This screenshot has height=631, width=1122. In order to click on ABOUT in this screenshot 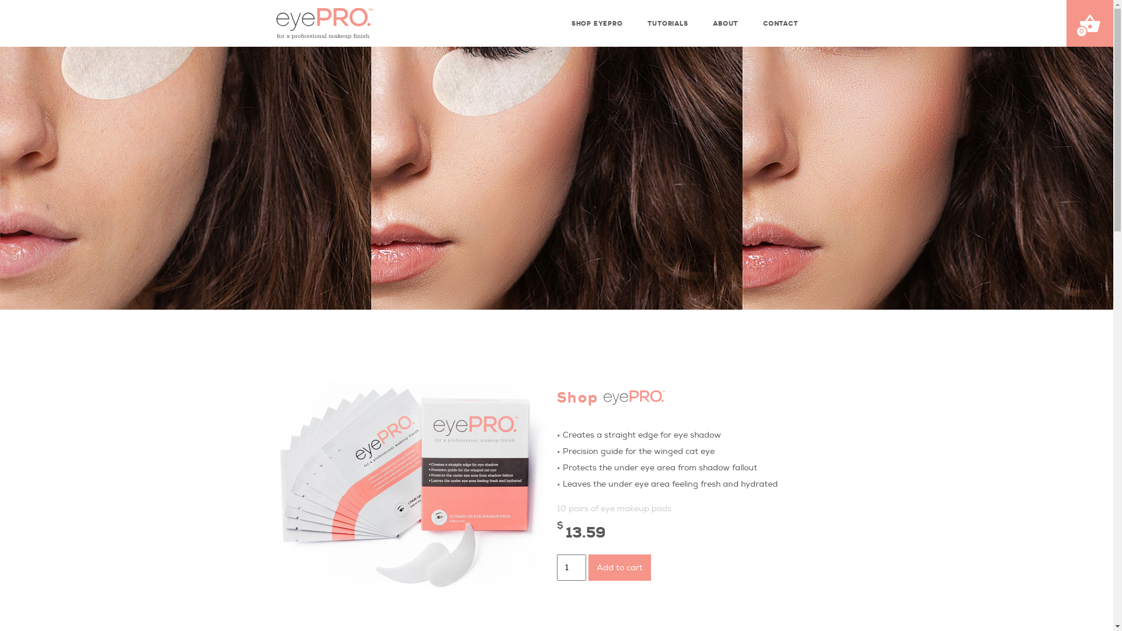, I will do `click(724, 19)`.